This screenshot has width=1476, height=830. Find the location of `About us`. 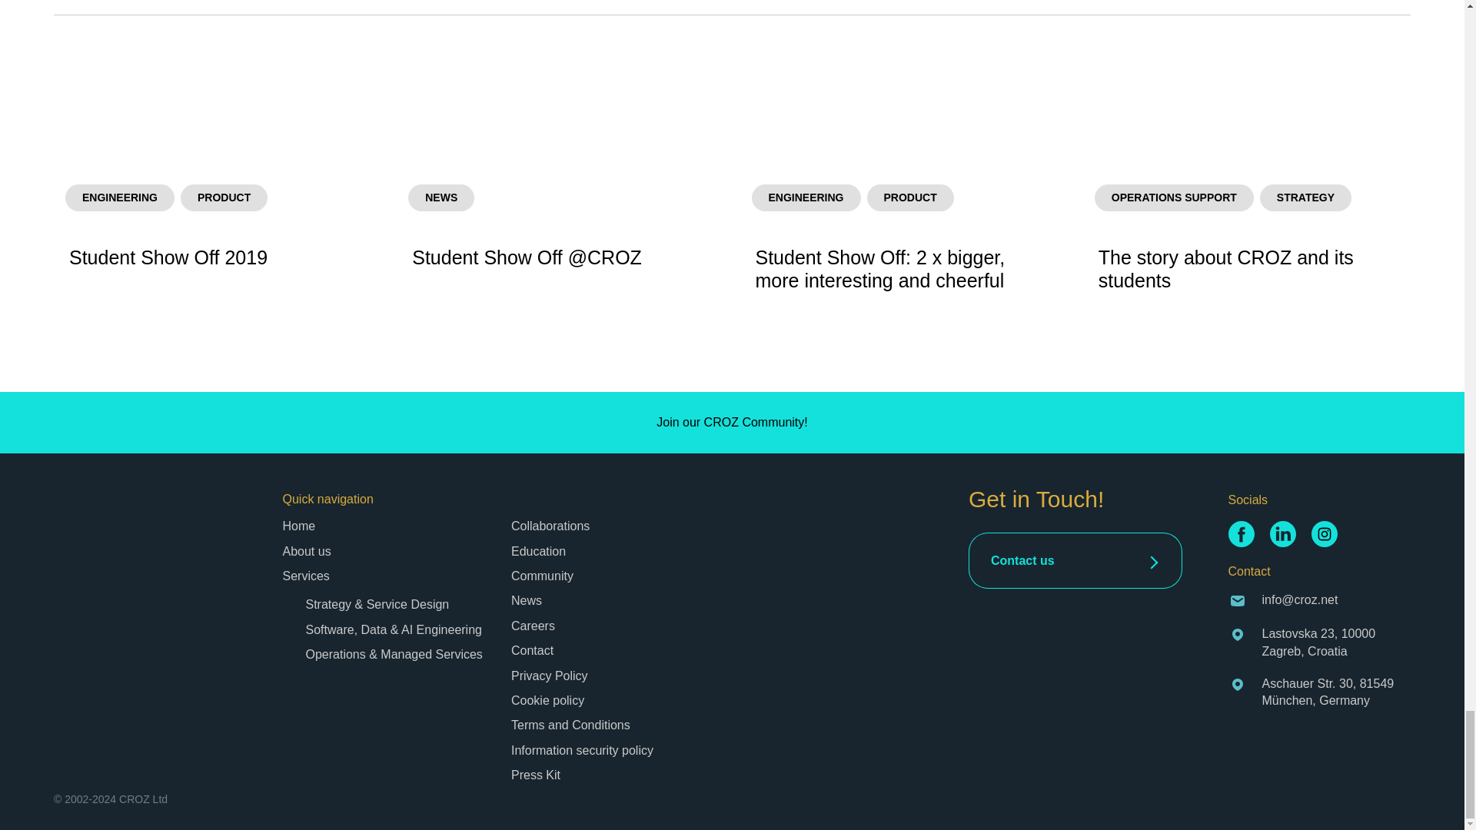

About us is located at coordinates (307, 550).